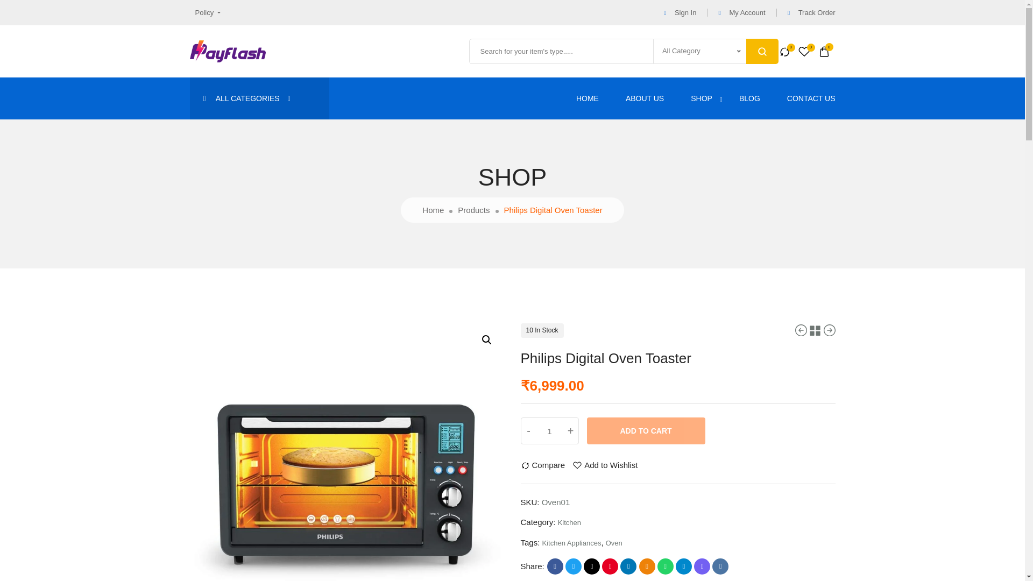  What do you see at coordinates (588, 98) in the screenshot?
I see `HOME` at bounding box center [588, 98].